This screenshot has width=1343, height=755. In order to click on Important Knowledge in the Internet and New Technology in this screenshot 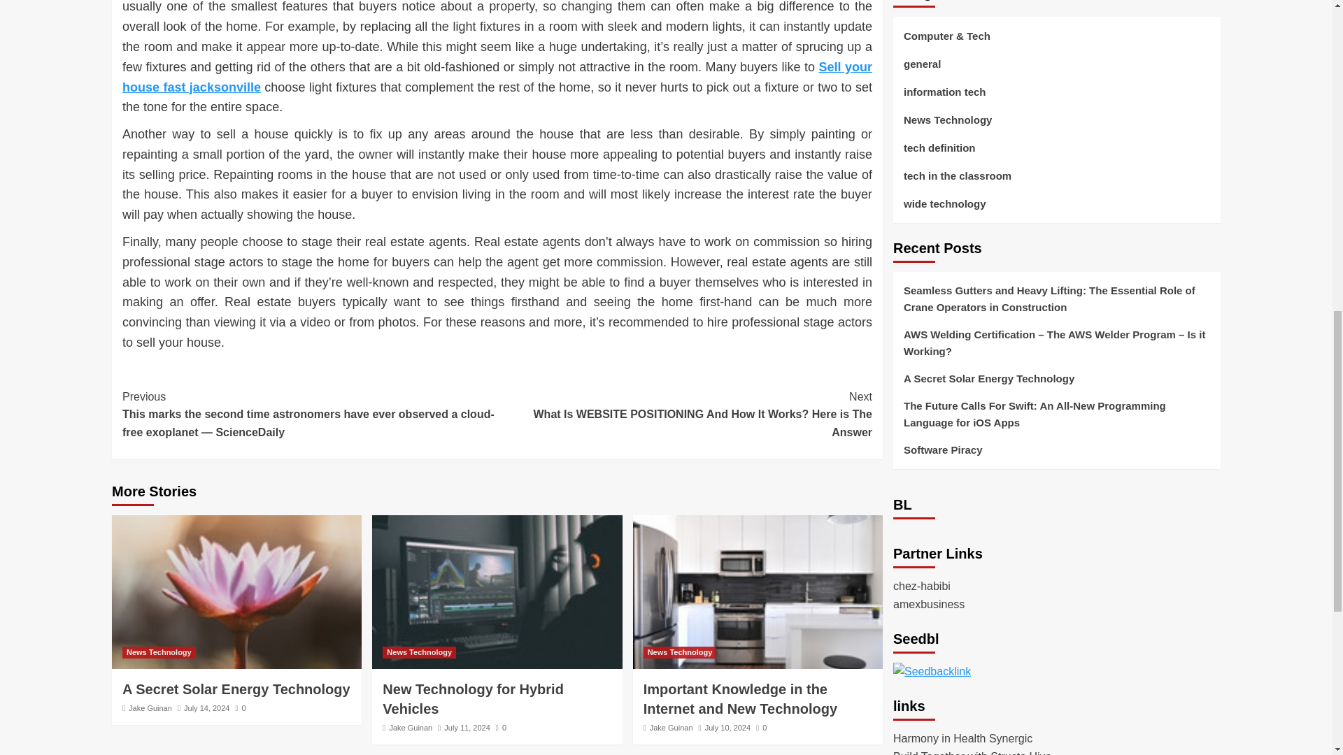, I will do `click(757, 591)`.